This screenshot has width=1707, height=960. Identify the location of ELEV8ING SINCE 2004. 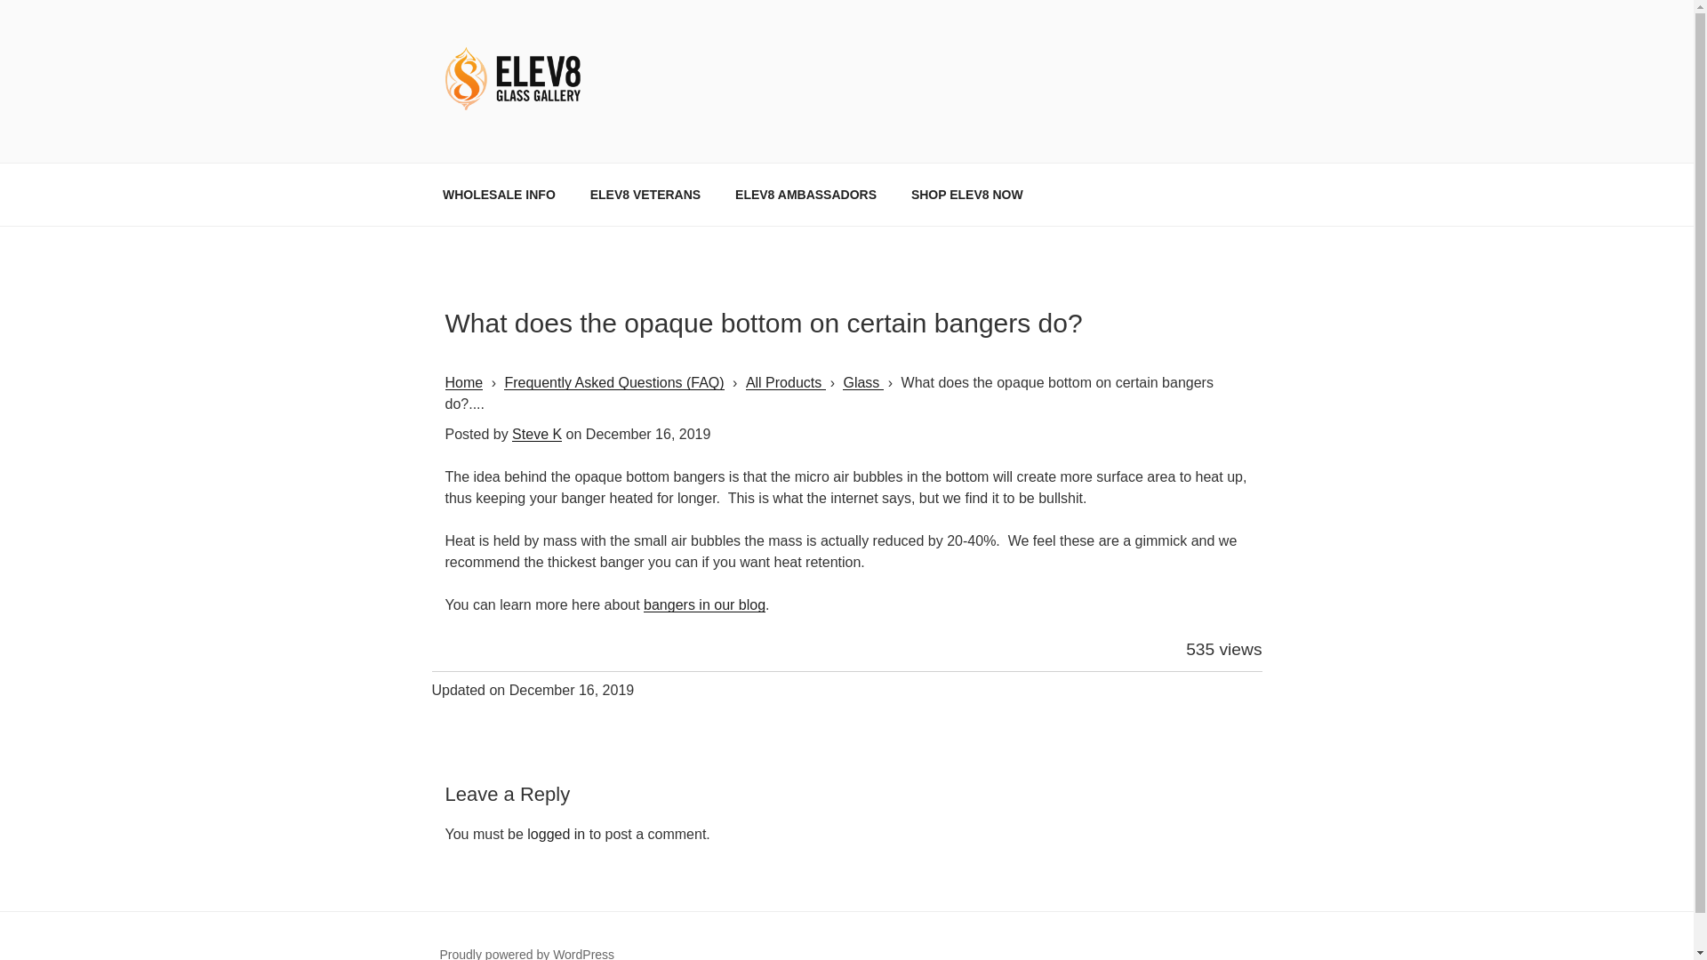
(640, 140).